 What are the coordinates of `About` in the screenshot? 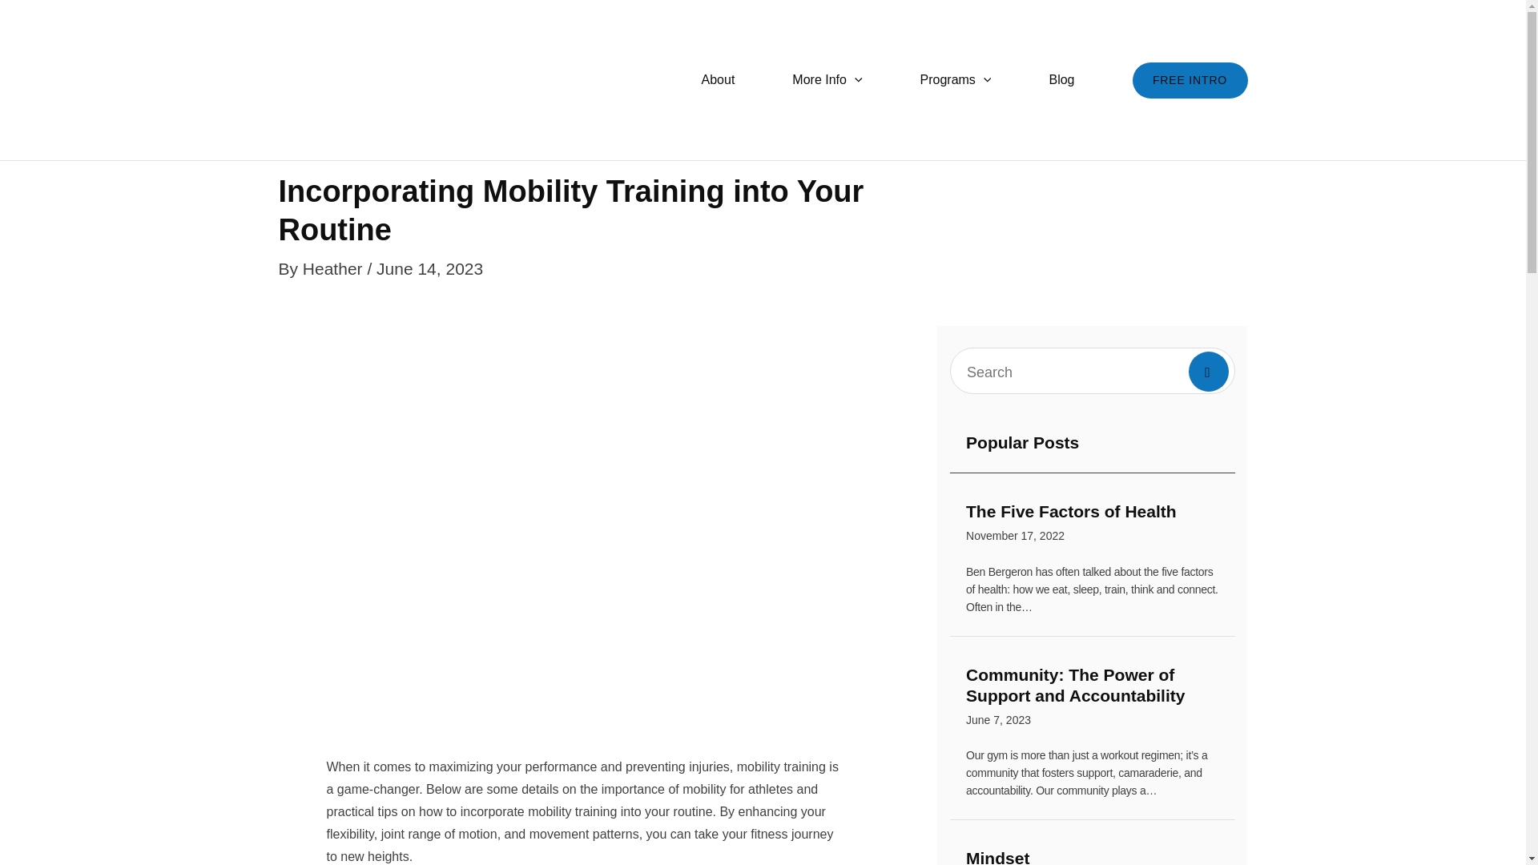 It's located at (719, 80).